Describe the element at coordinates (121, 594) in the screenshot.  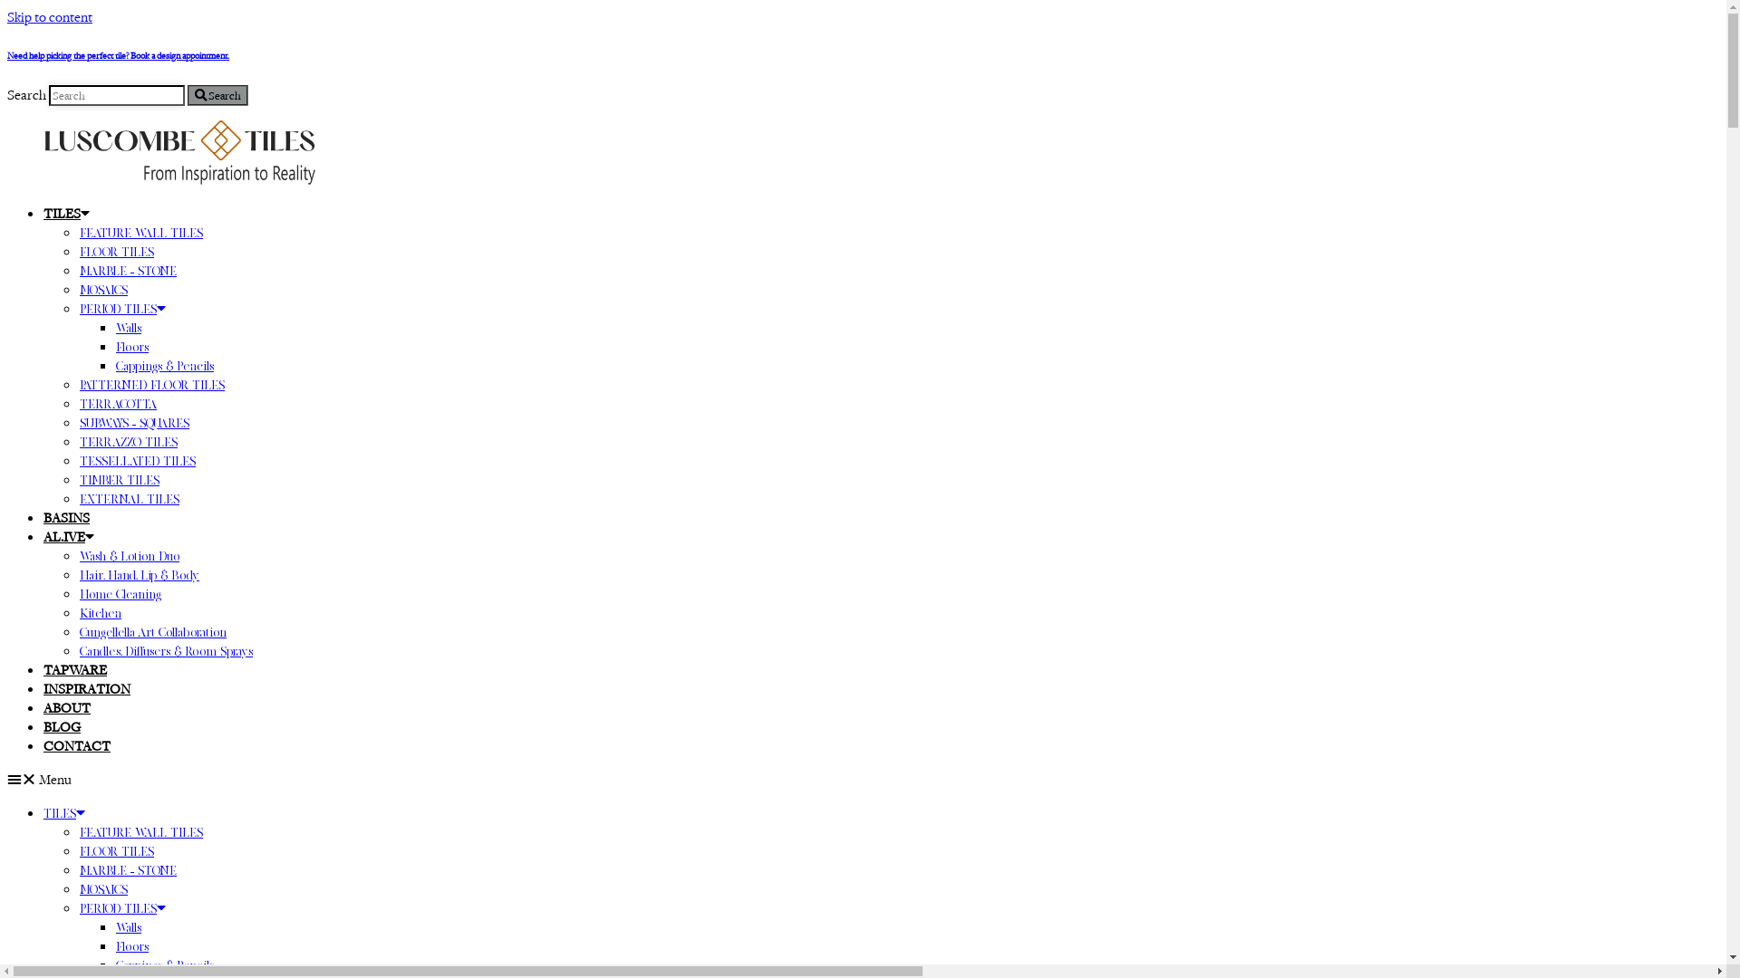
I see `Home Cleaning` at that location.